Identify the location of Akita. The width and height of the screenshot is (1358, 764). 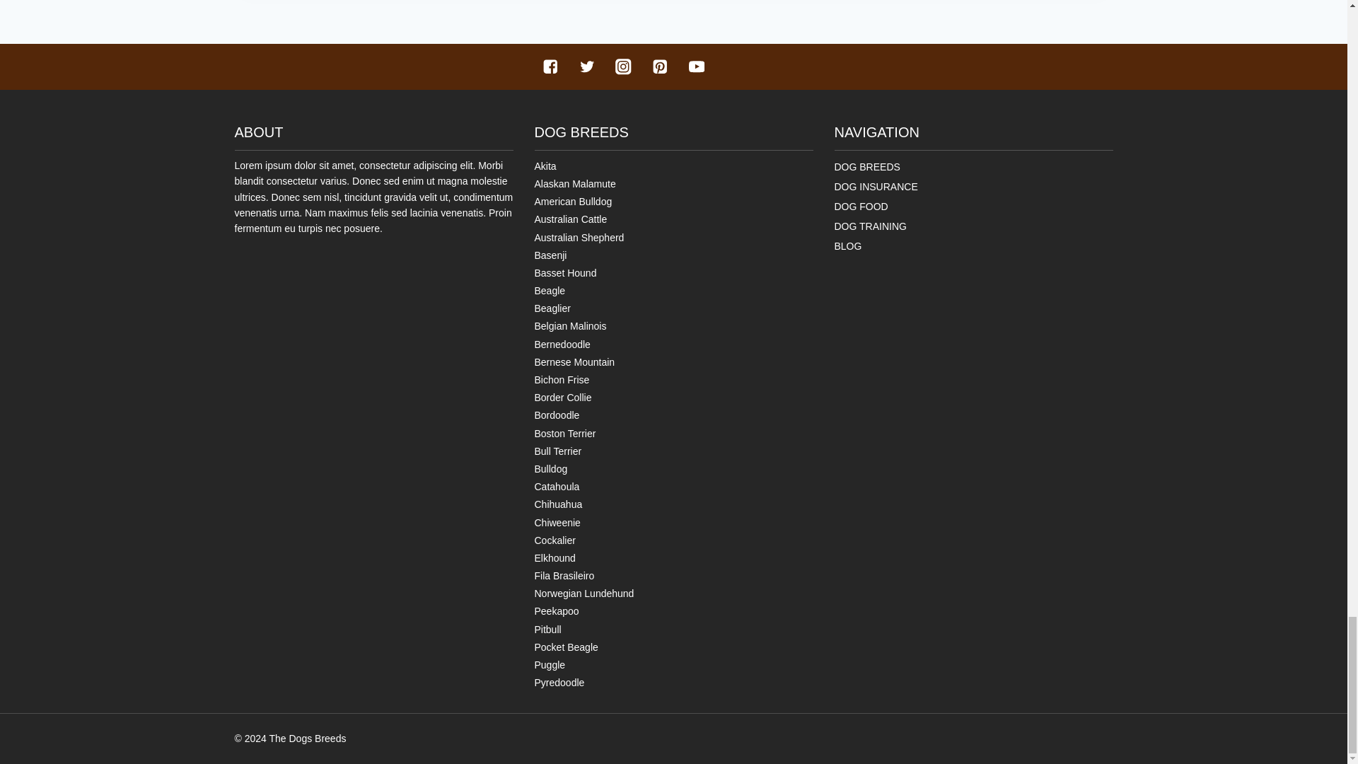
(546, 166).